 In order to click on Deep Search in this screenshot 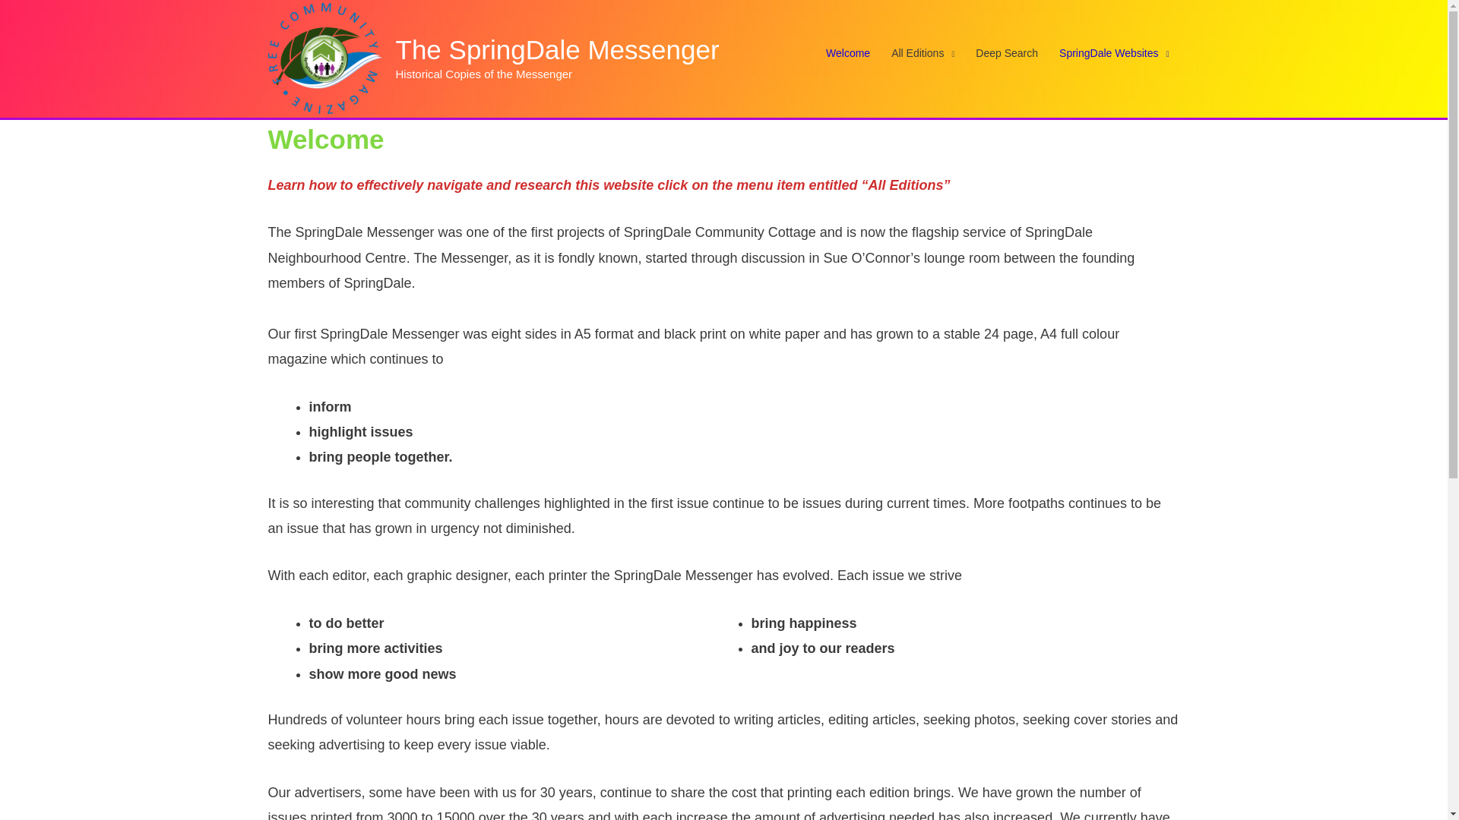, I will do `click(1007, 53)`.